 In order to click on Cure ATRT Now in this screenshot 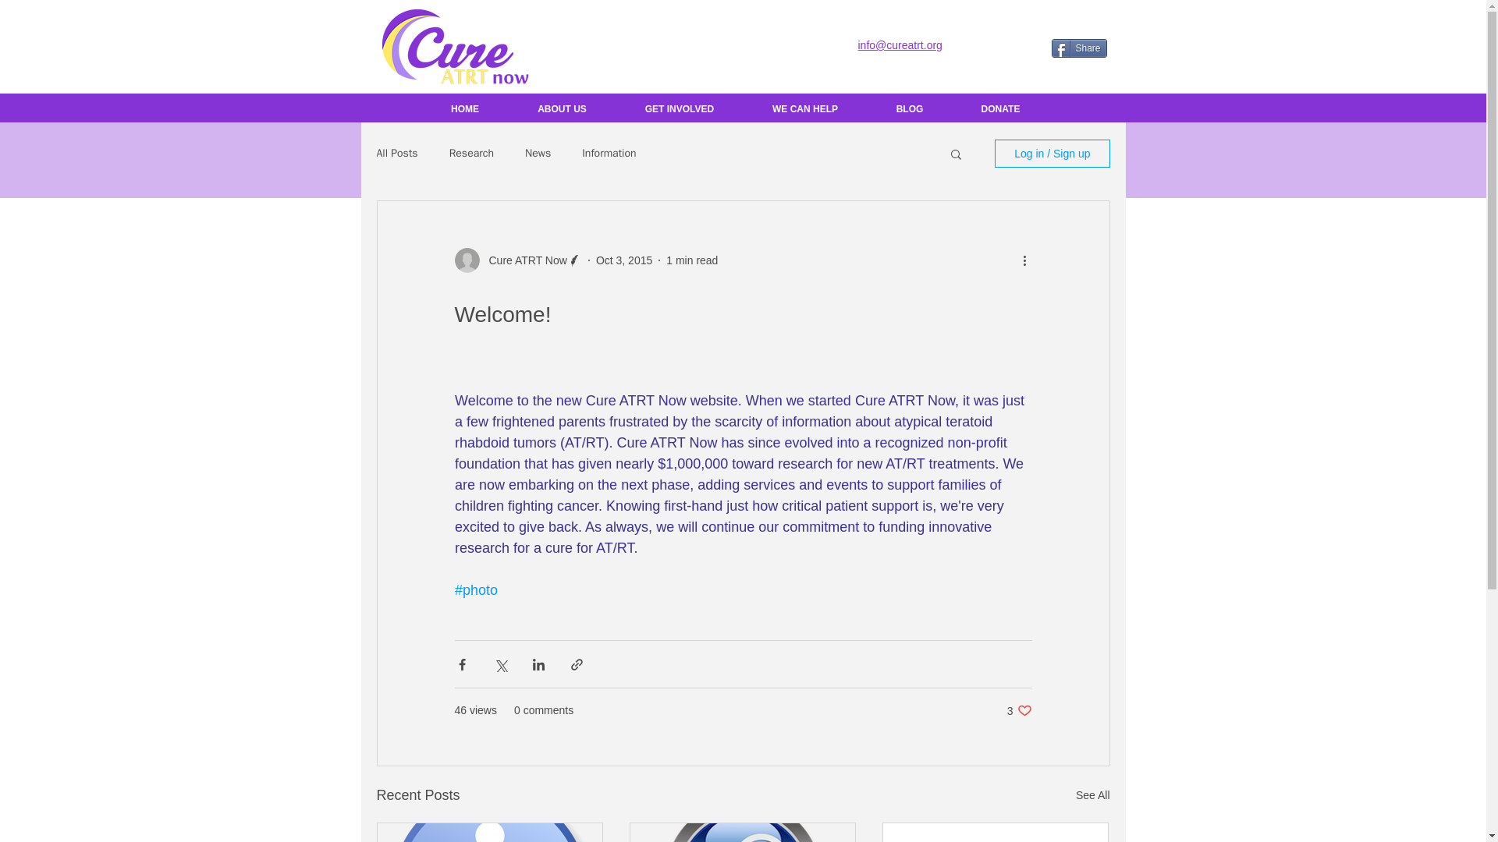, I will do `click(1011, 47)`.